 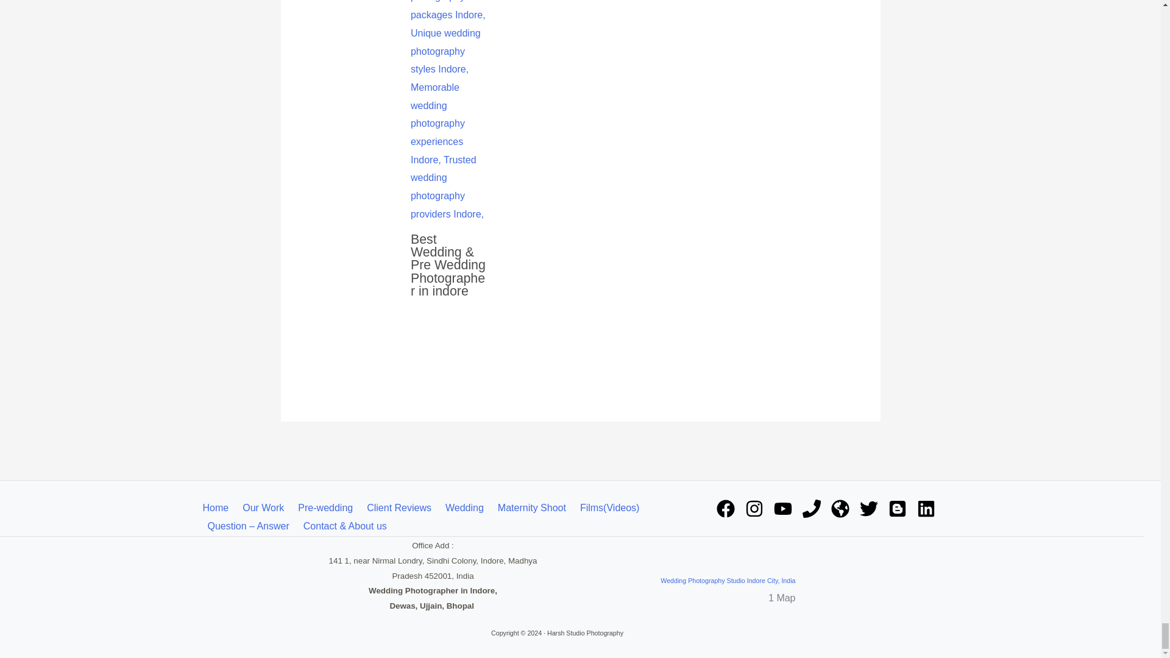 What do you see at coordinates (327, 508) in the screenshot?
I see `Pre-wedding` at bounding box center [327, 508].